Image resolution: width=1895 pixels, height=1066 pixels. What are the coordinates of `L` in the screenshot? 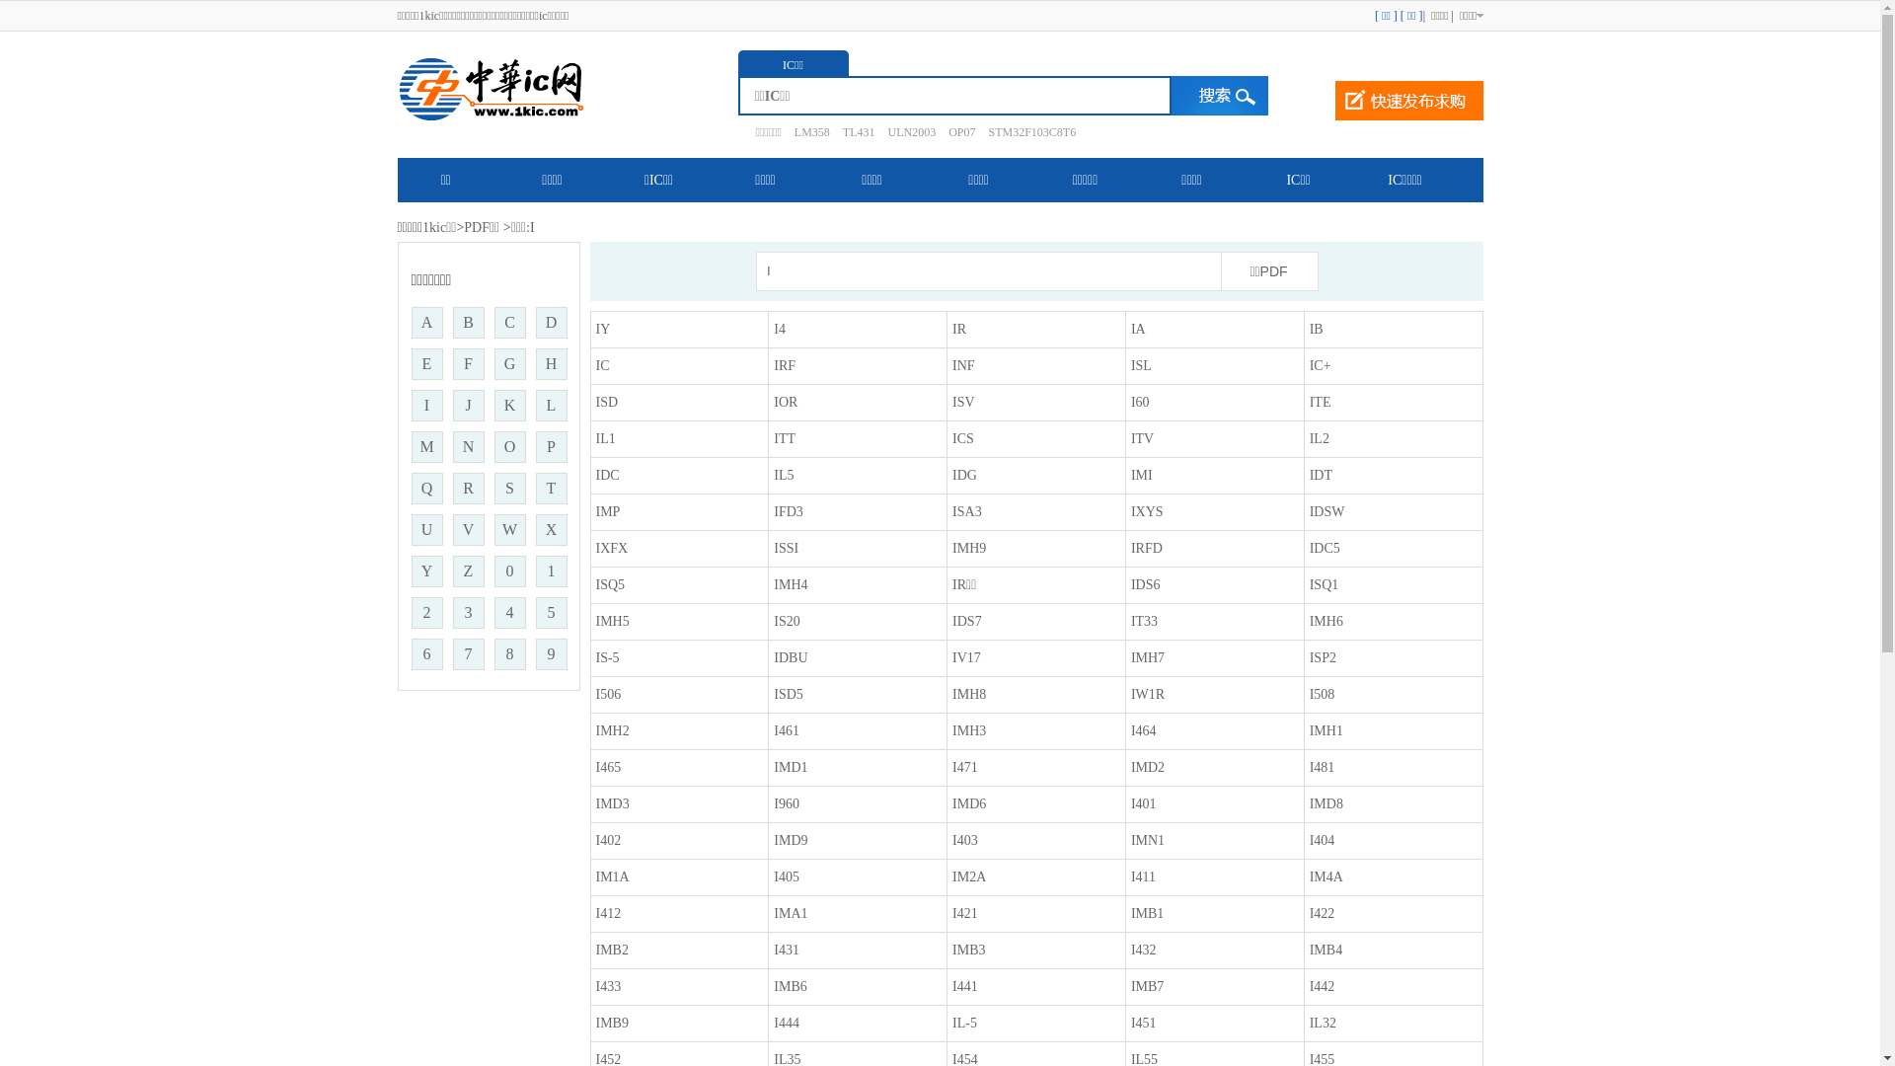 It's located at (551, 406).